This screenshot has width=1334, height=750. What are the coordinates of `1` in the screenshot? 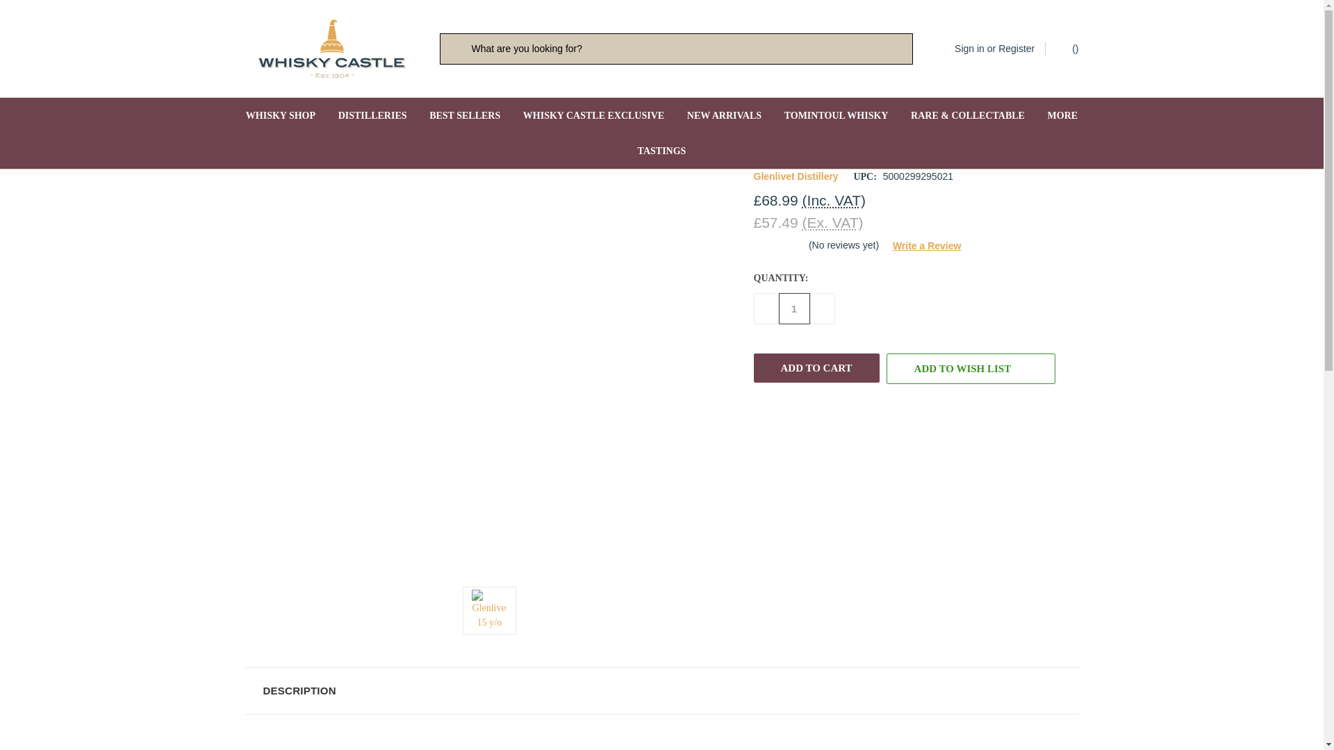 It's located at (793, 308).